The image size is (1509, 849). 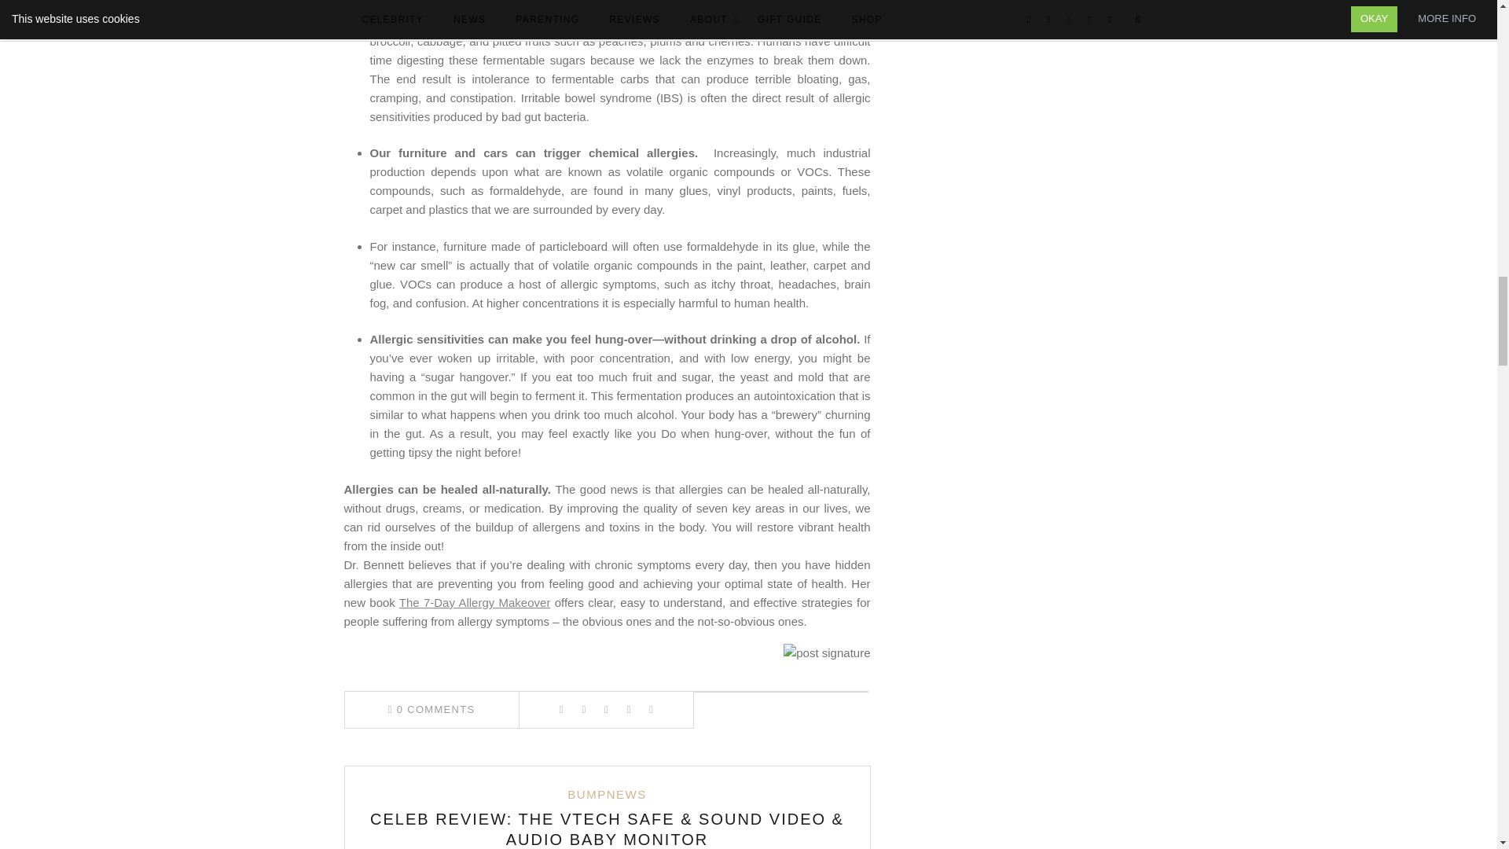 What do you see at coordinates (431, 709) in the screenshot?
I see `0 COMMENTS` at bounding box center [431, 709].